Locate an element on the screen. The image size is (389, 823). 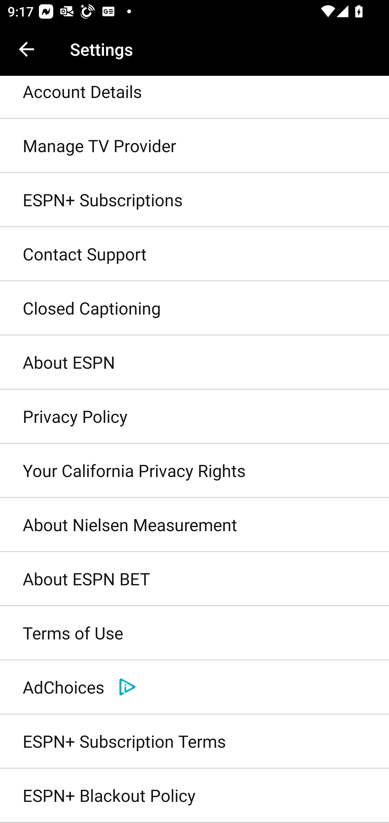
Privacy Policy is located at coordinates (194, 416).